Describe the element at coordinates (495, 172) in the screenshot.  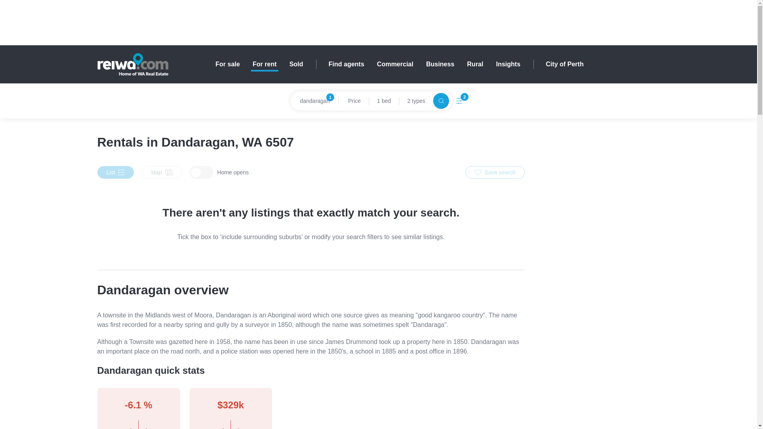
I see `Save search` at that location.